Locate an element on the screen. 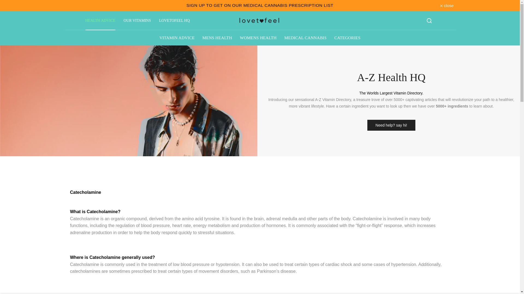 The image size is (524, 294). OUR VITAMINS is located at coordinates (137, 21).